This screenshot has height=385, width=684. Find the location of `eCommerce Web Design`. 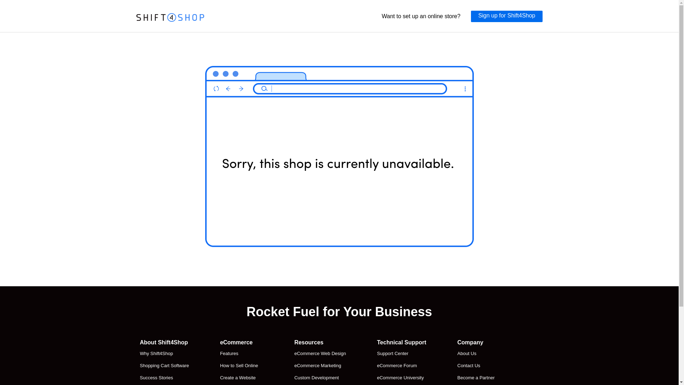

eCommerce Web Design is located at coordinates (320, 354).